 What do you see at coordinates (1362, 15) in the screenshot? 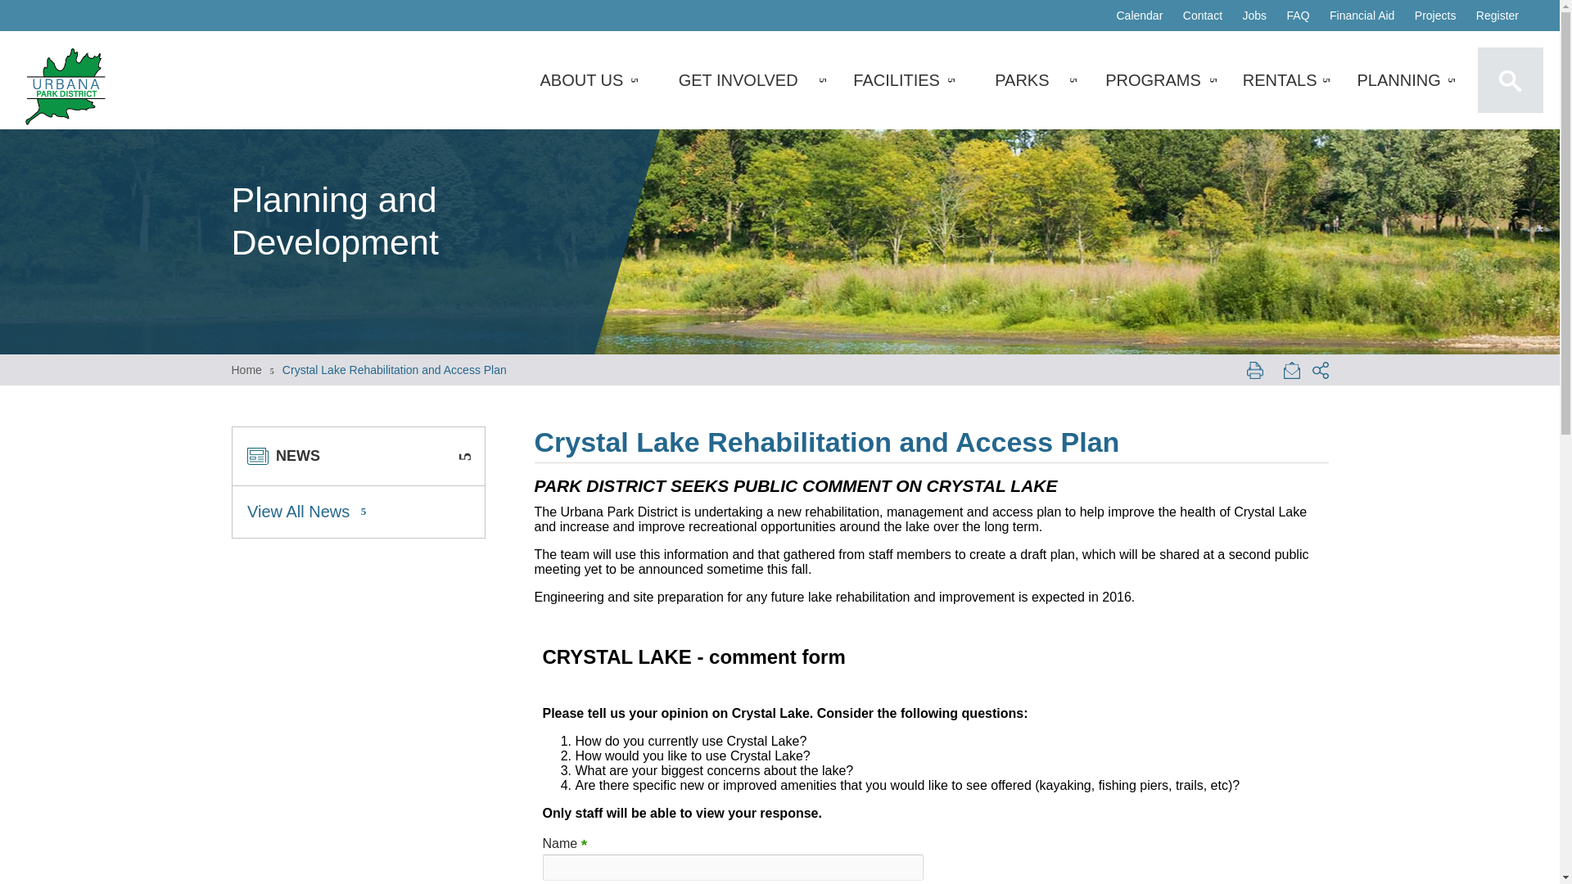
I see `Financial Aid` at bounding box center [1362, 15].